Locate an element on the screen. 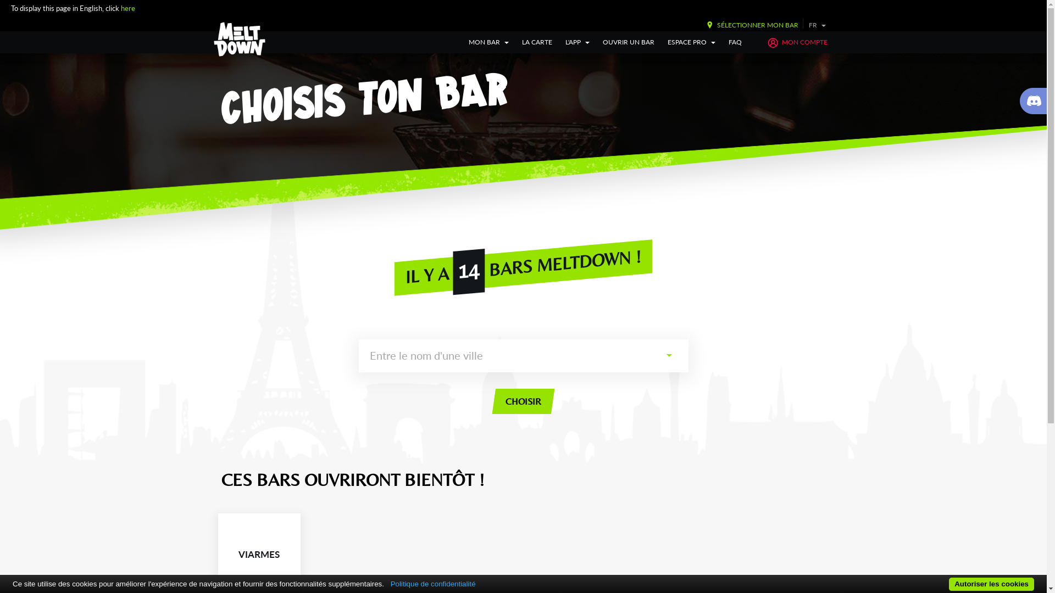  ESPACE PRO is located at coordinates (691, 42).